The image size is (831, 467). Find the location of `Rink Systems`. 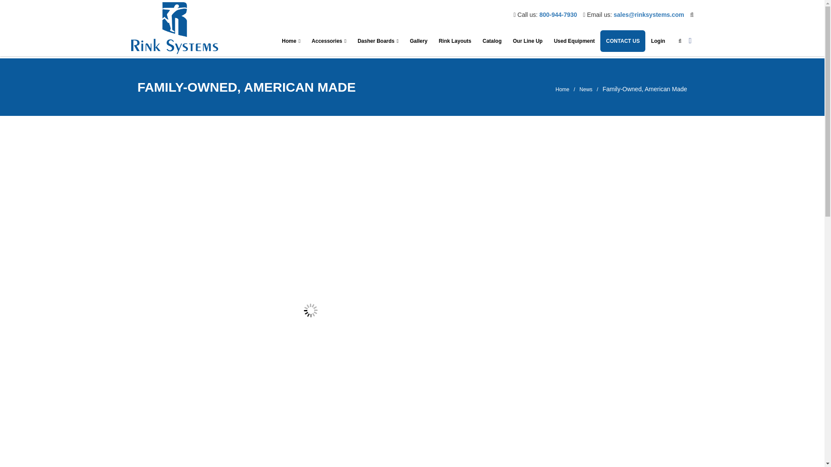

Rink Systems is located at coordinates (174, 28).